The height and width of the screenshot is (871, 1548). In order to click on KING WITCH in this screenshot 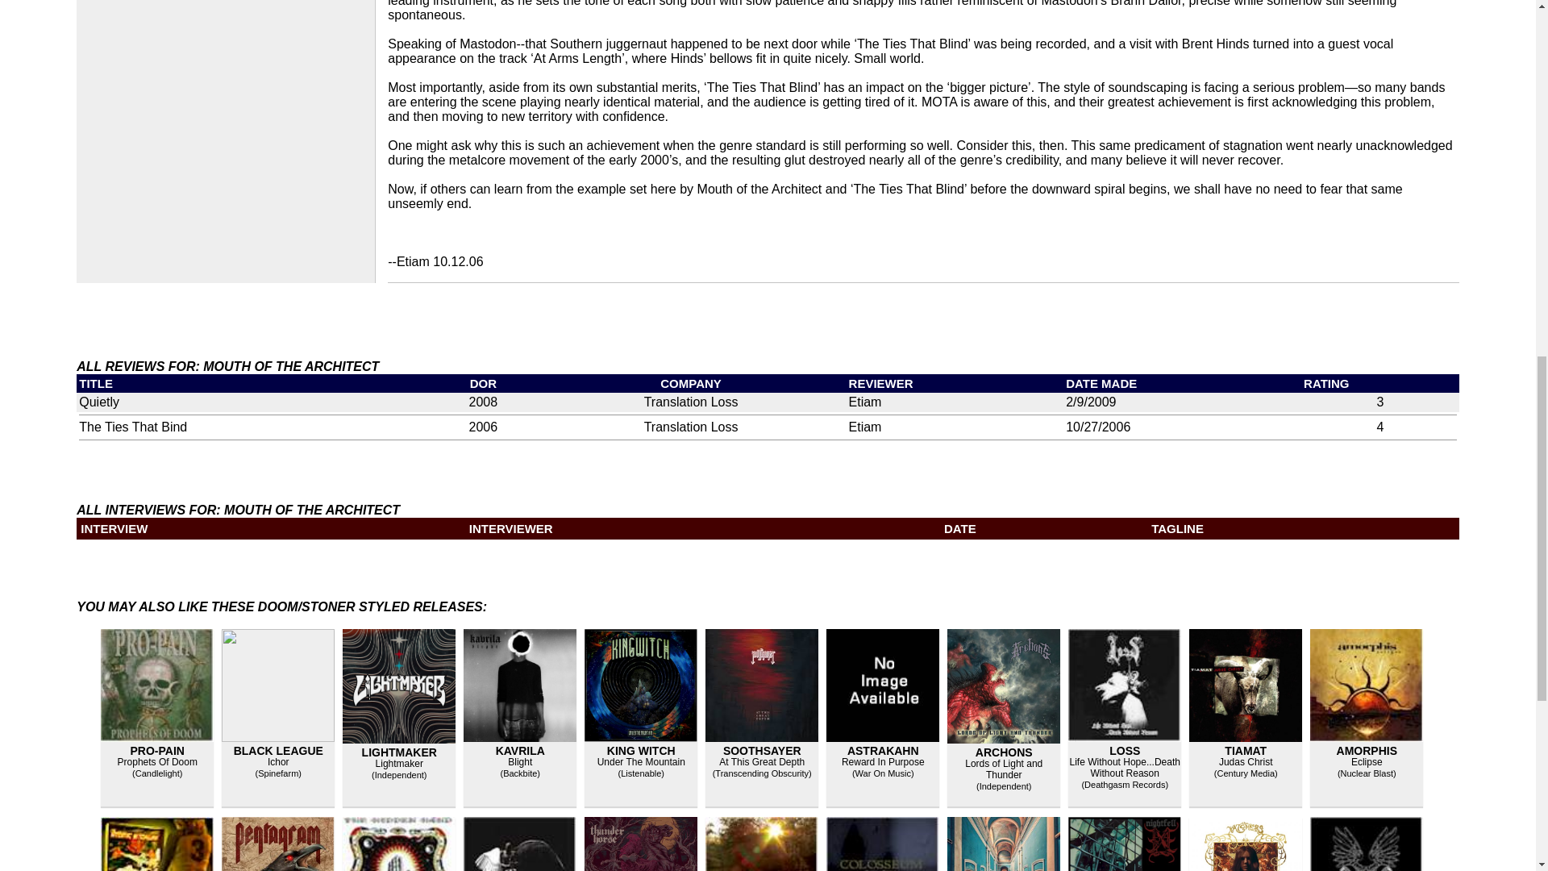, I will do `click(640, 750)`.